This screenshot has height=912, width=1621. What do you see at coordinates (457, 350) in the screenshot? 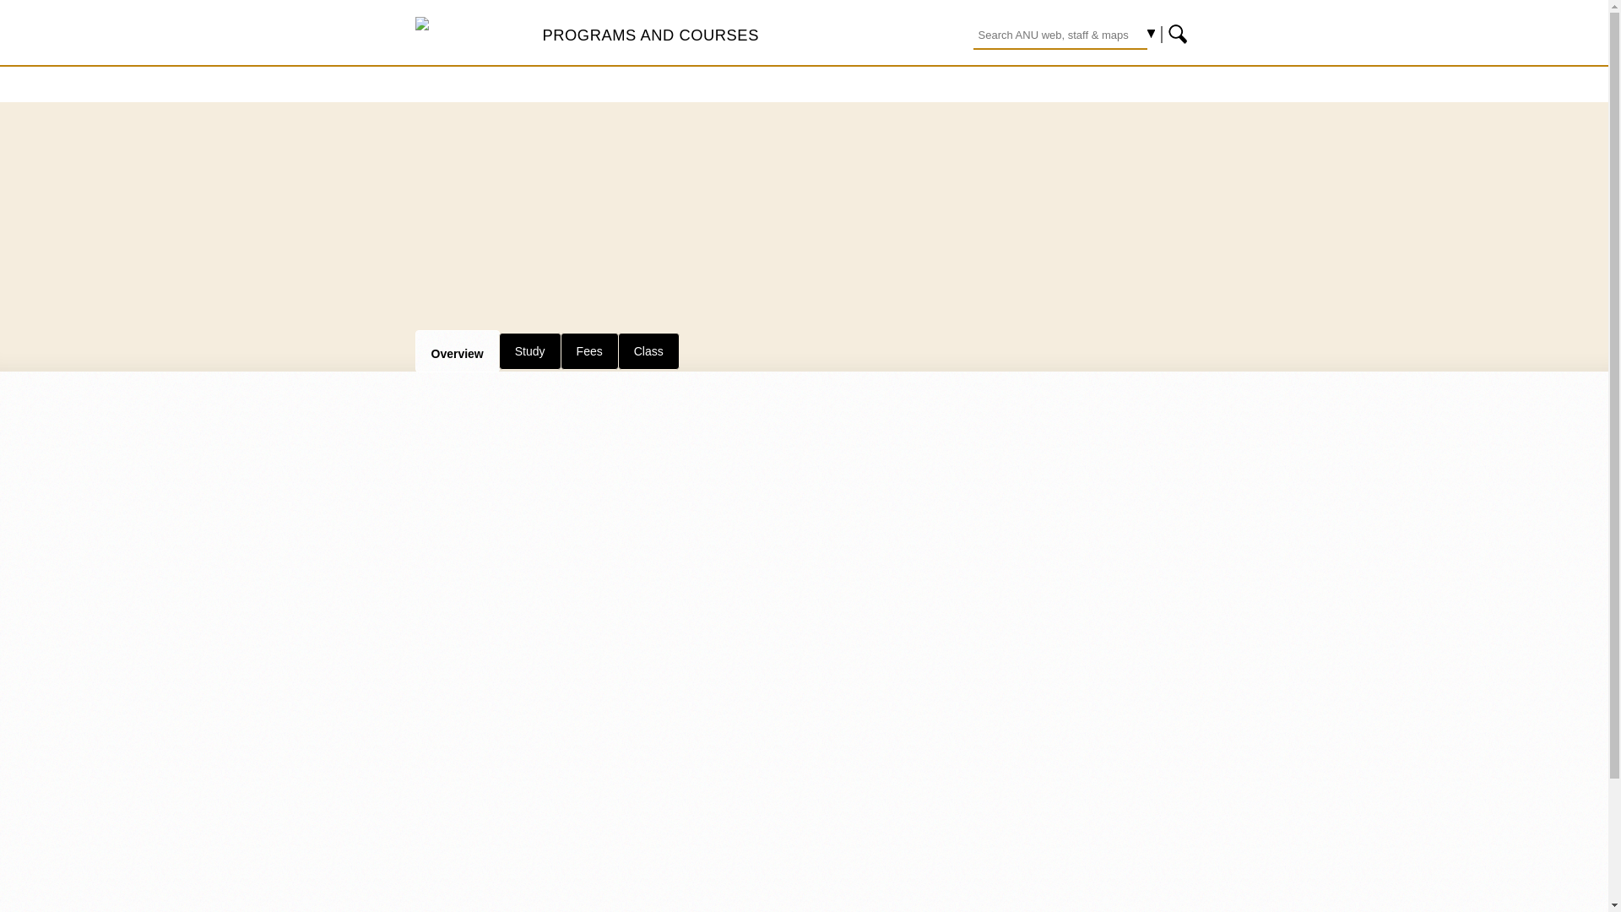
I see `Overview` at bounding box center [457, 350].